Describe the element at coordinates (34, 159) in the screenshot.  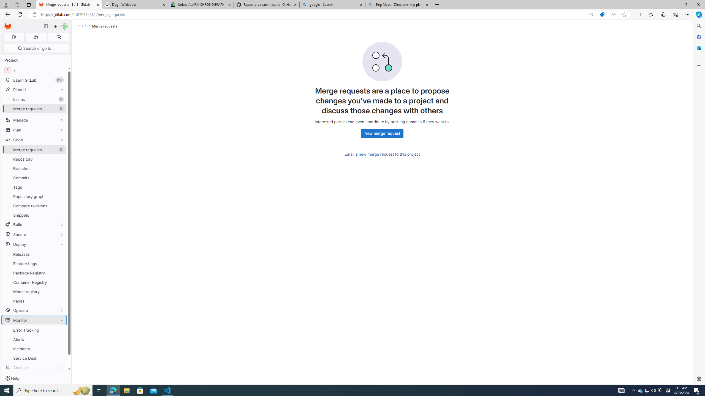
I see `Repository` at that location.